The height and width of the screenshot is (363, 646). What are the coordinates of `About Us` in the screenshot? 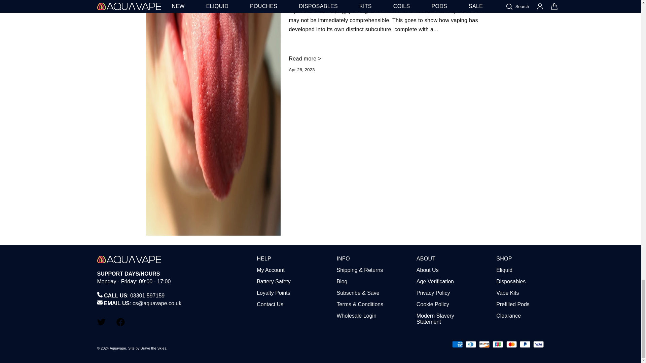 It's located at (427, 270).